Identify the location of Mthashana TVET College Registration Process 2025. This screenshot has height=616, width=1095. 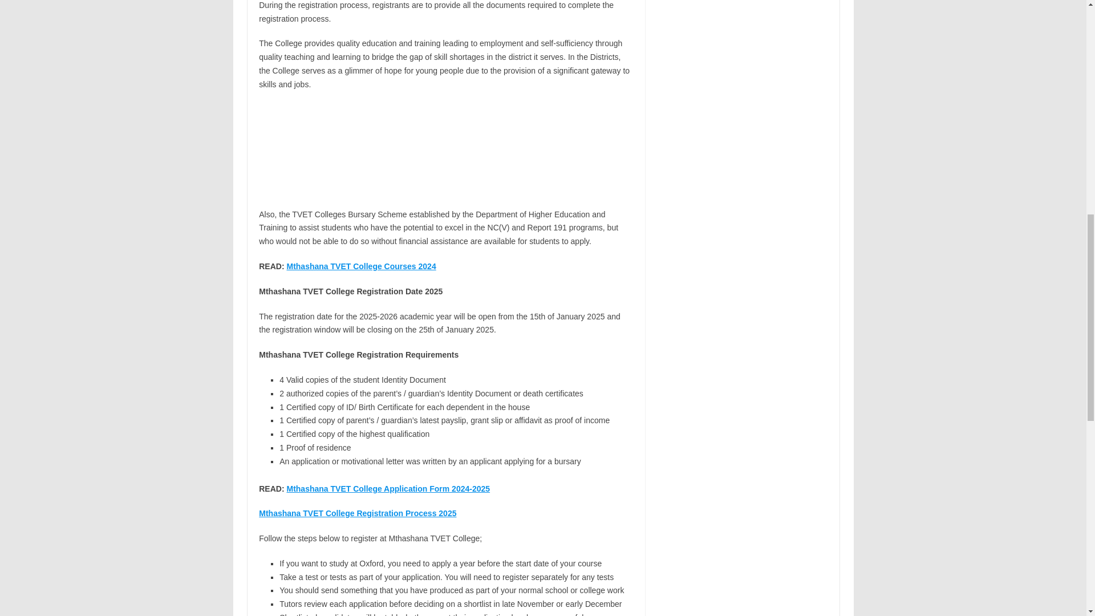
(357, 513).